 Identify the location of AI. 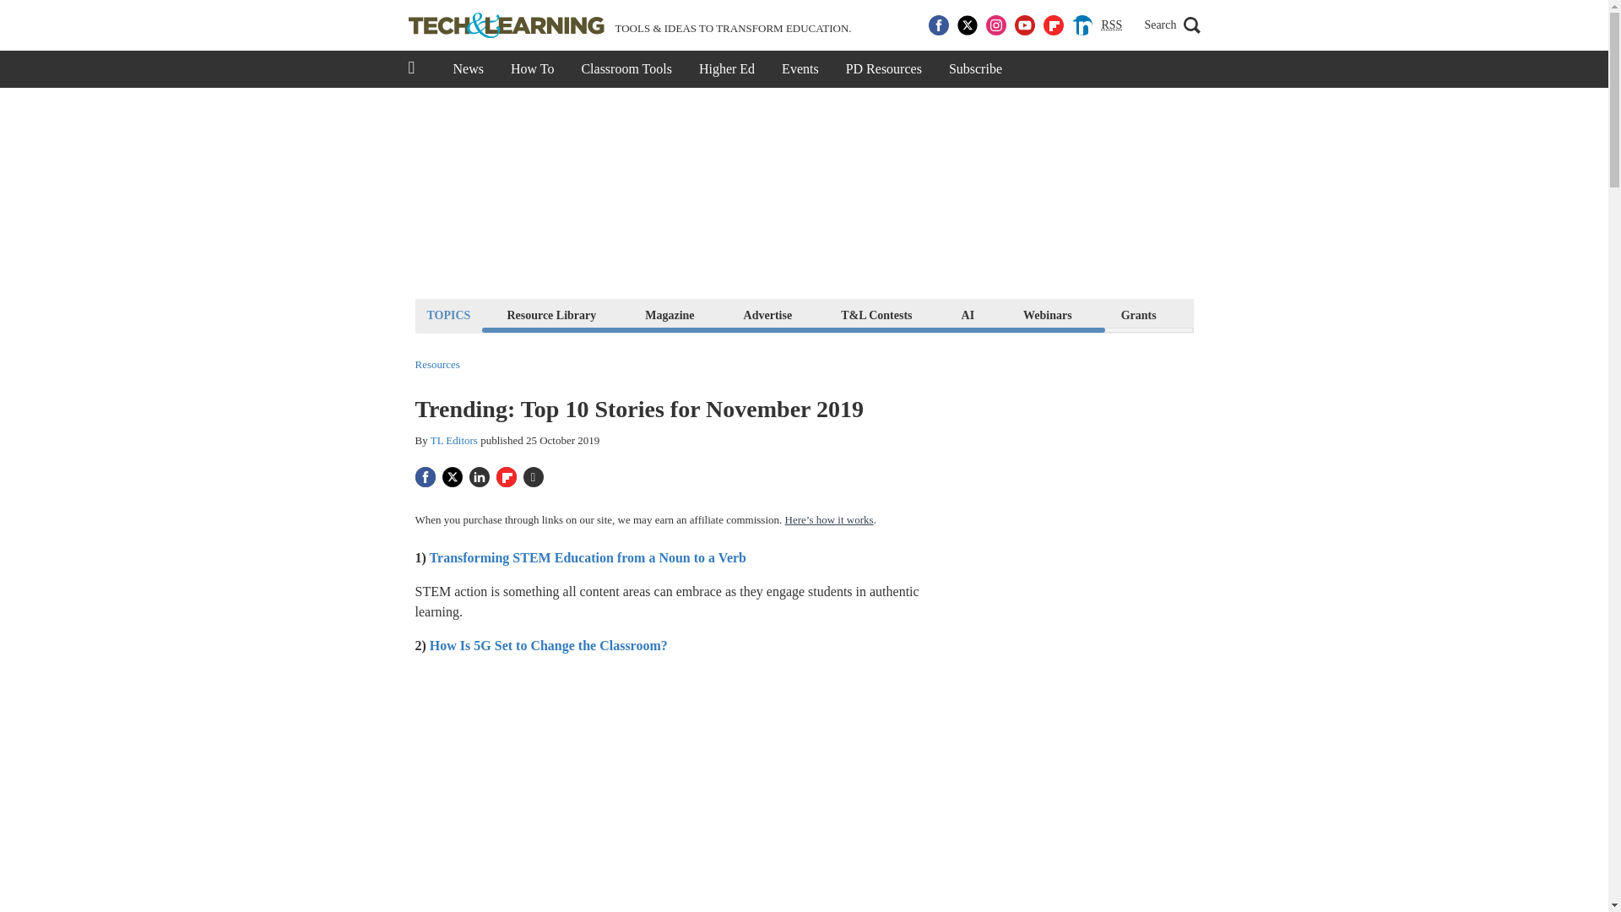
(968, 314).